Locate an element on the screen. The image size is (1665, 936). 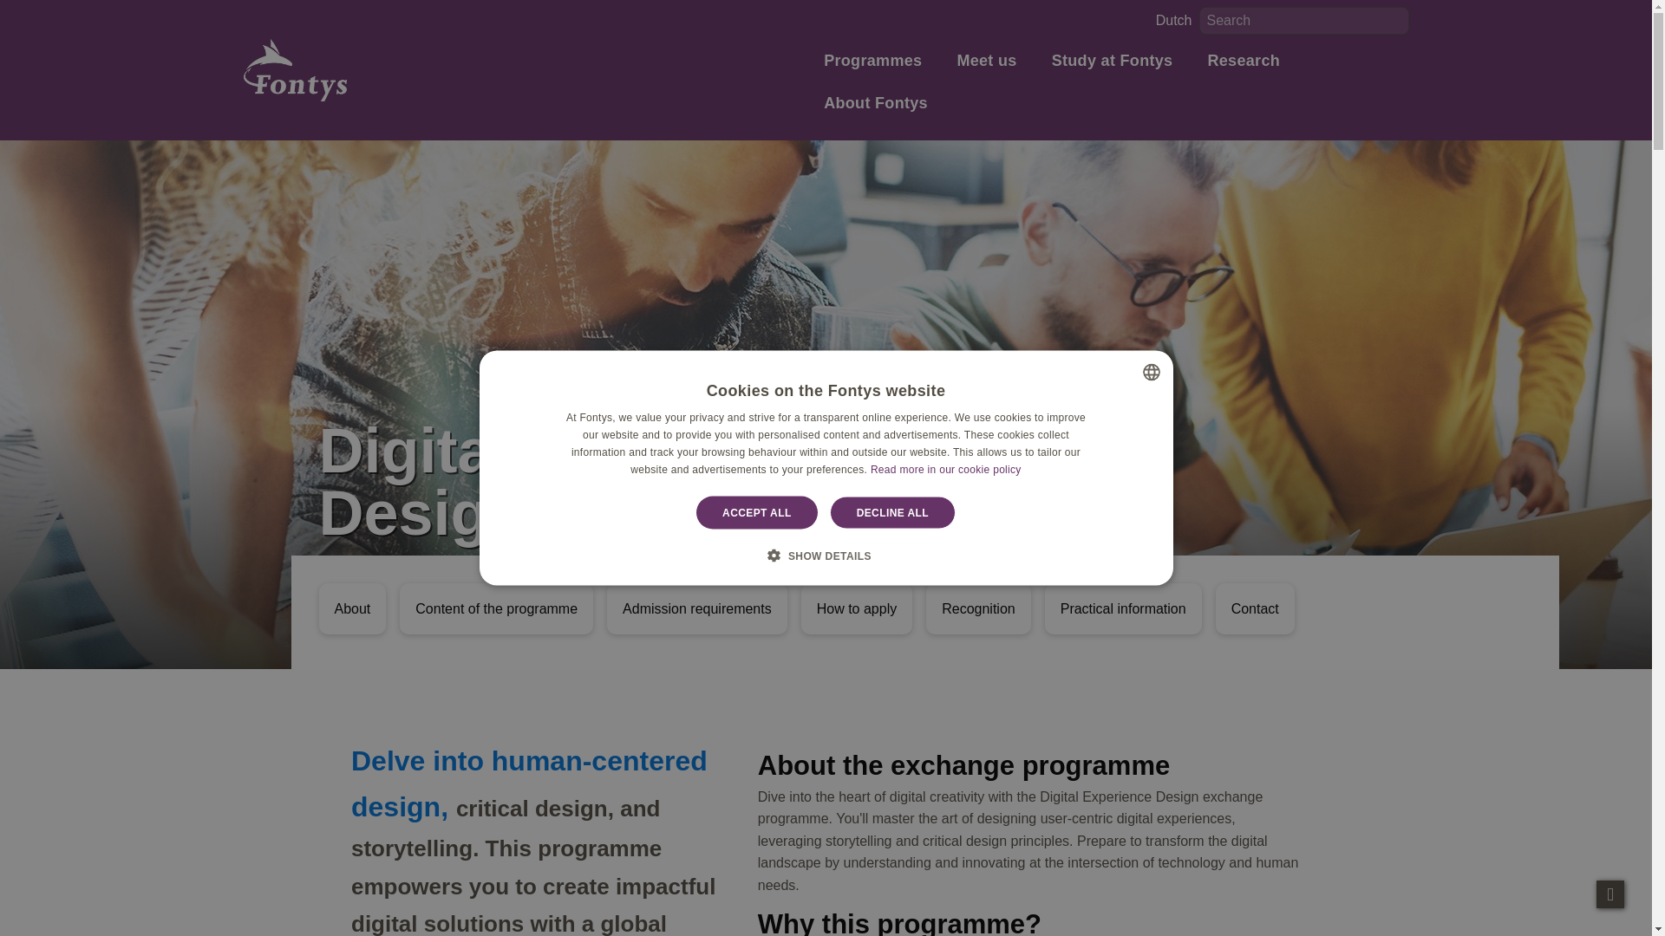
How to apply is located at coordinates (857, 608).